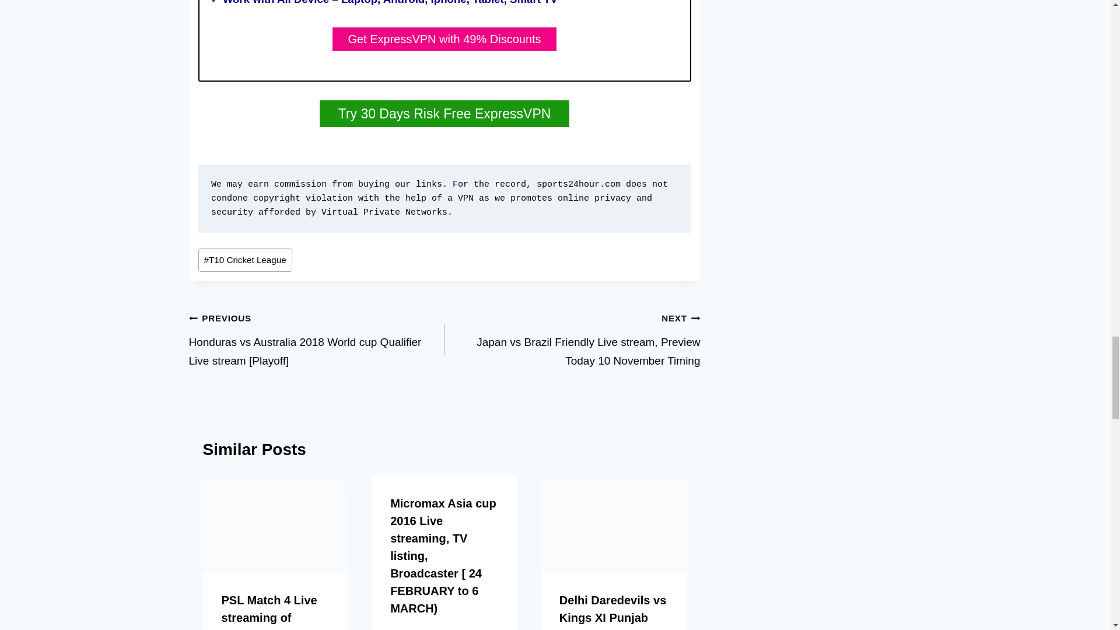 The image size is (1120, 630). What do you see at coordinates (245, 260) in the screenshot?
I see `T10 Cricket League` at bounding box center [245, 260].